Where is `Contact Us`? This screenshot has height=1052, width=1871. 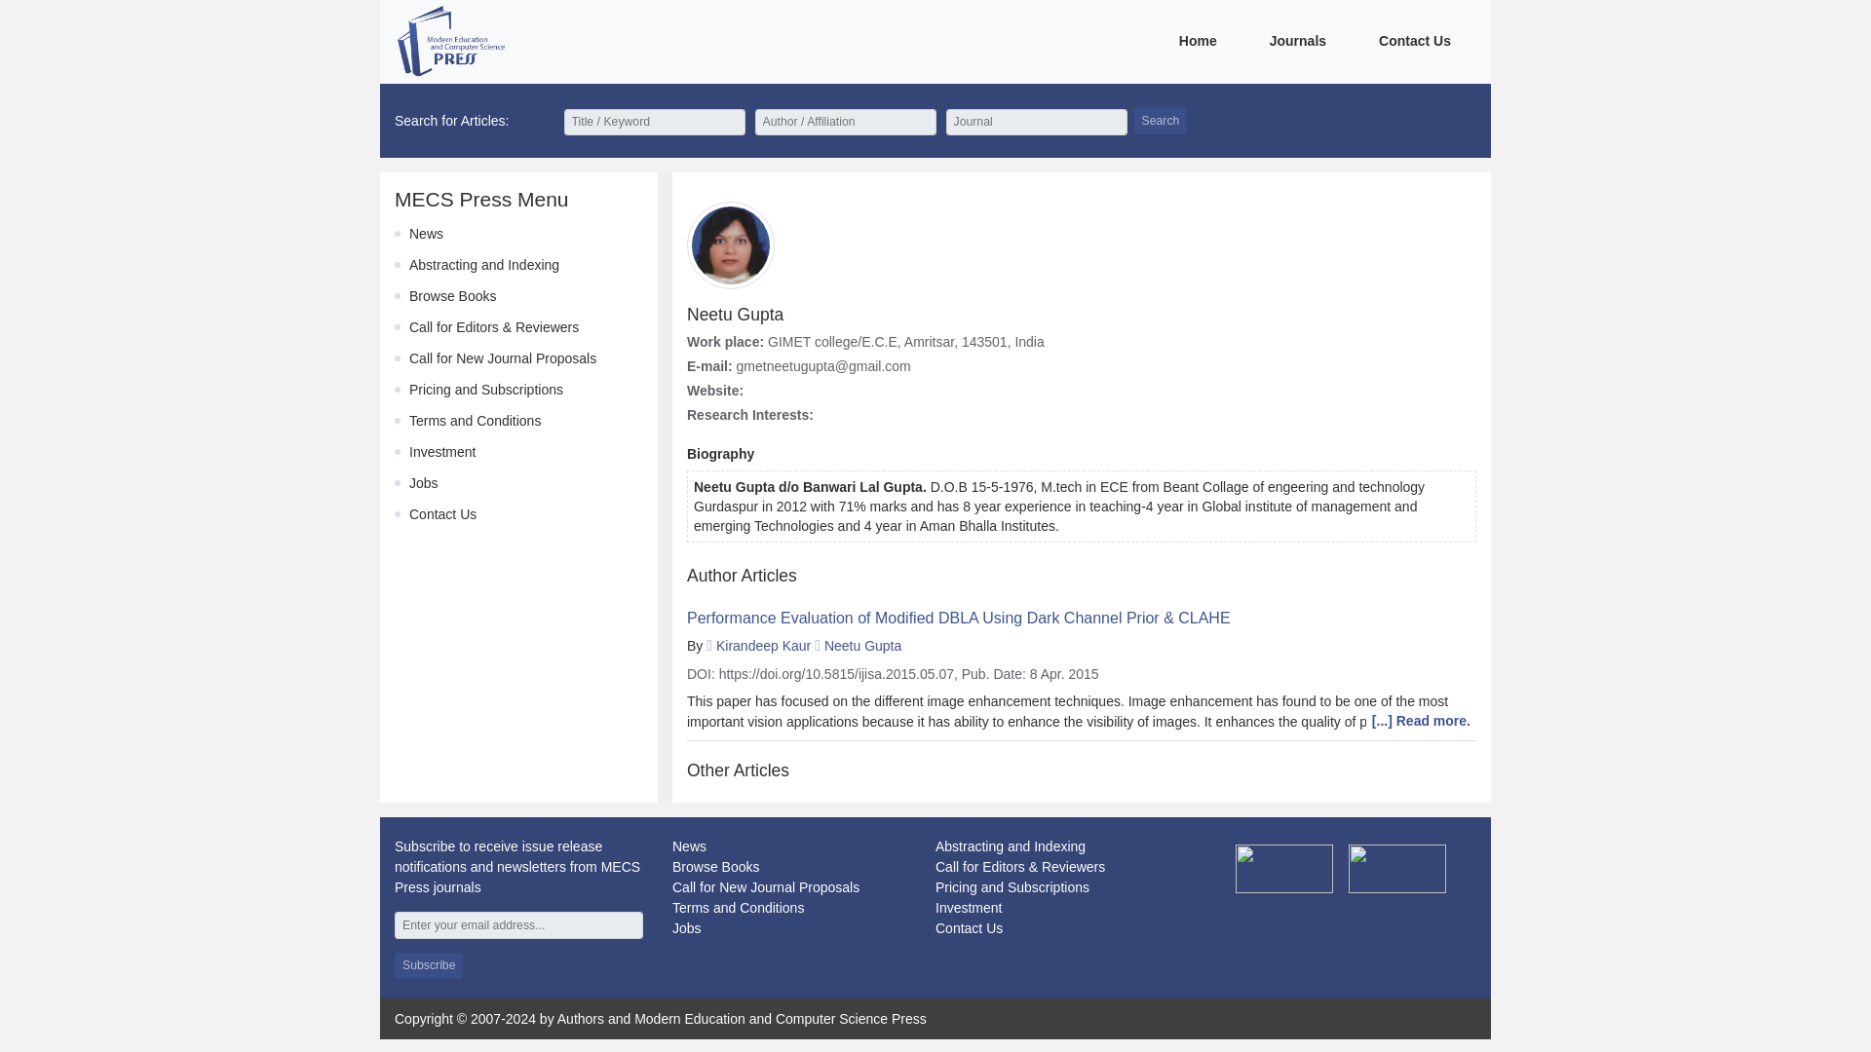
Contact Us is located at coordinates (969, 928).